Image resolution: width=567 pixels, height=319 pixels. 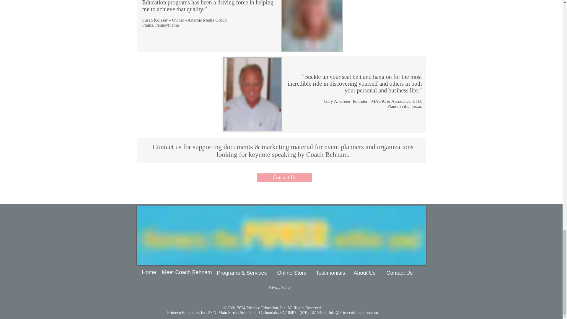 I want to click on Privacy Policy, so click(x=282, y=287).